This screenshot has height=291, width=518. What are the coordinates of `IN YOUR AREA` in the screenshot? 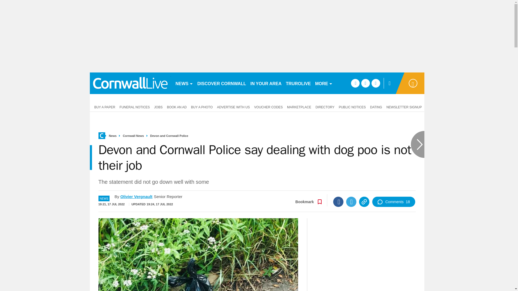 It's located at (266, 83).